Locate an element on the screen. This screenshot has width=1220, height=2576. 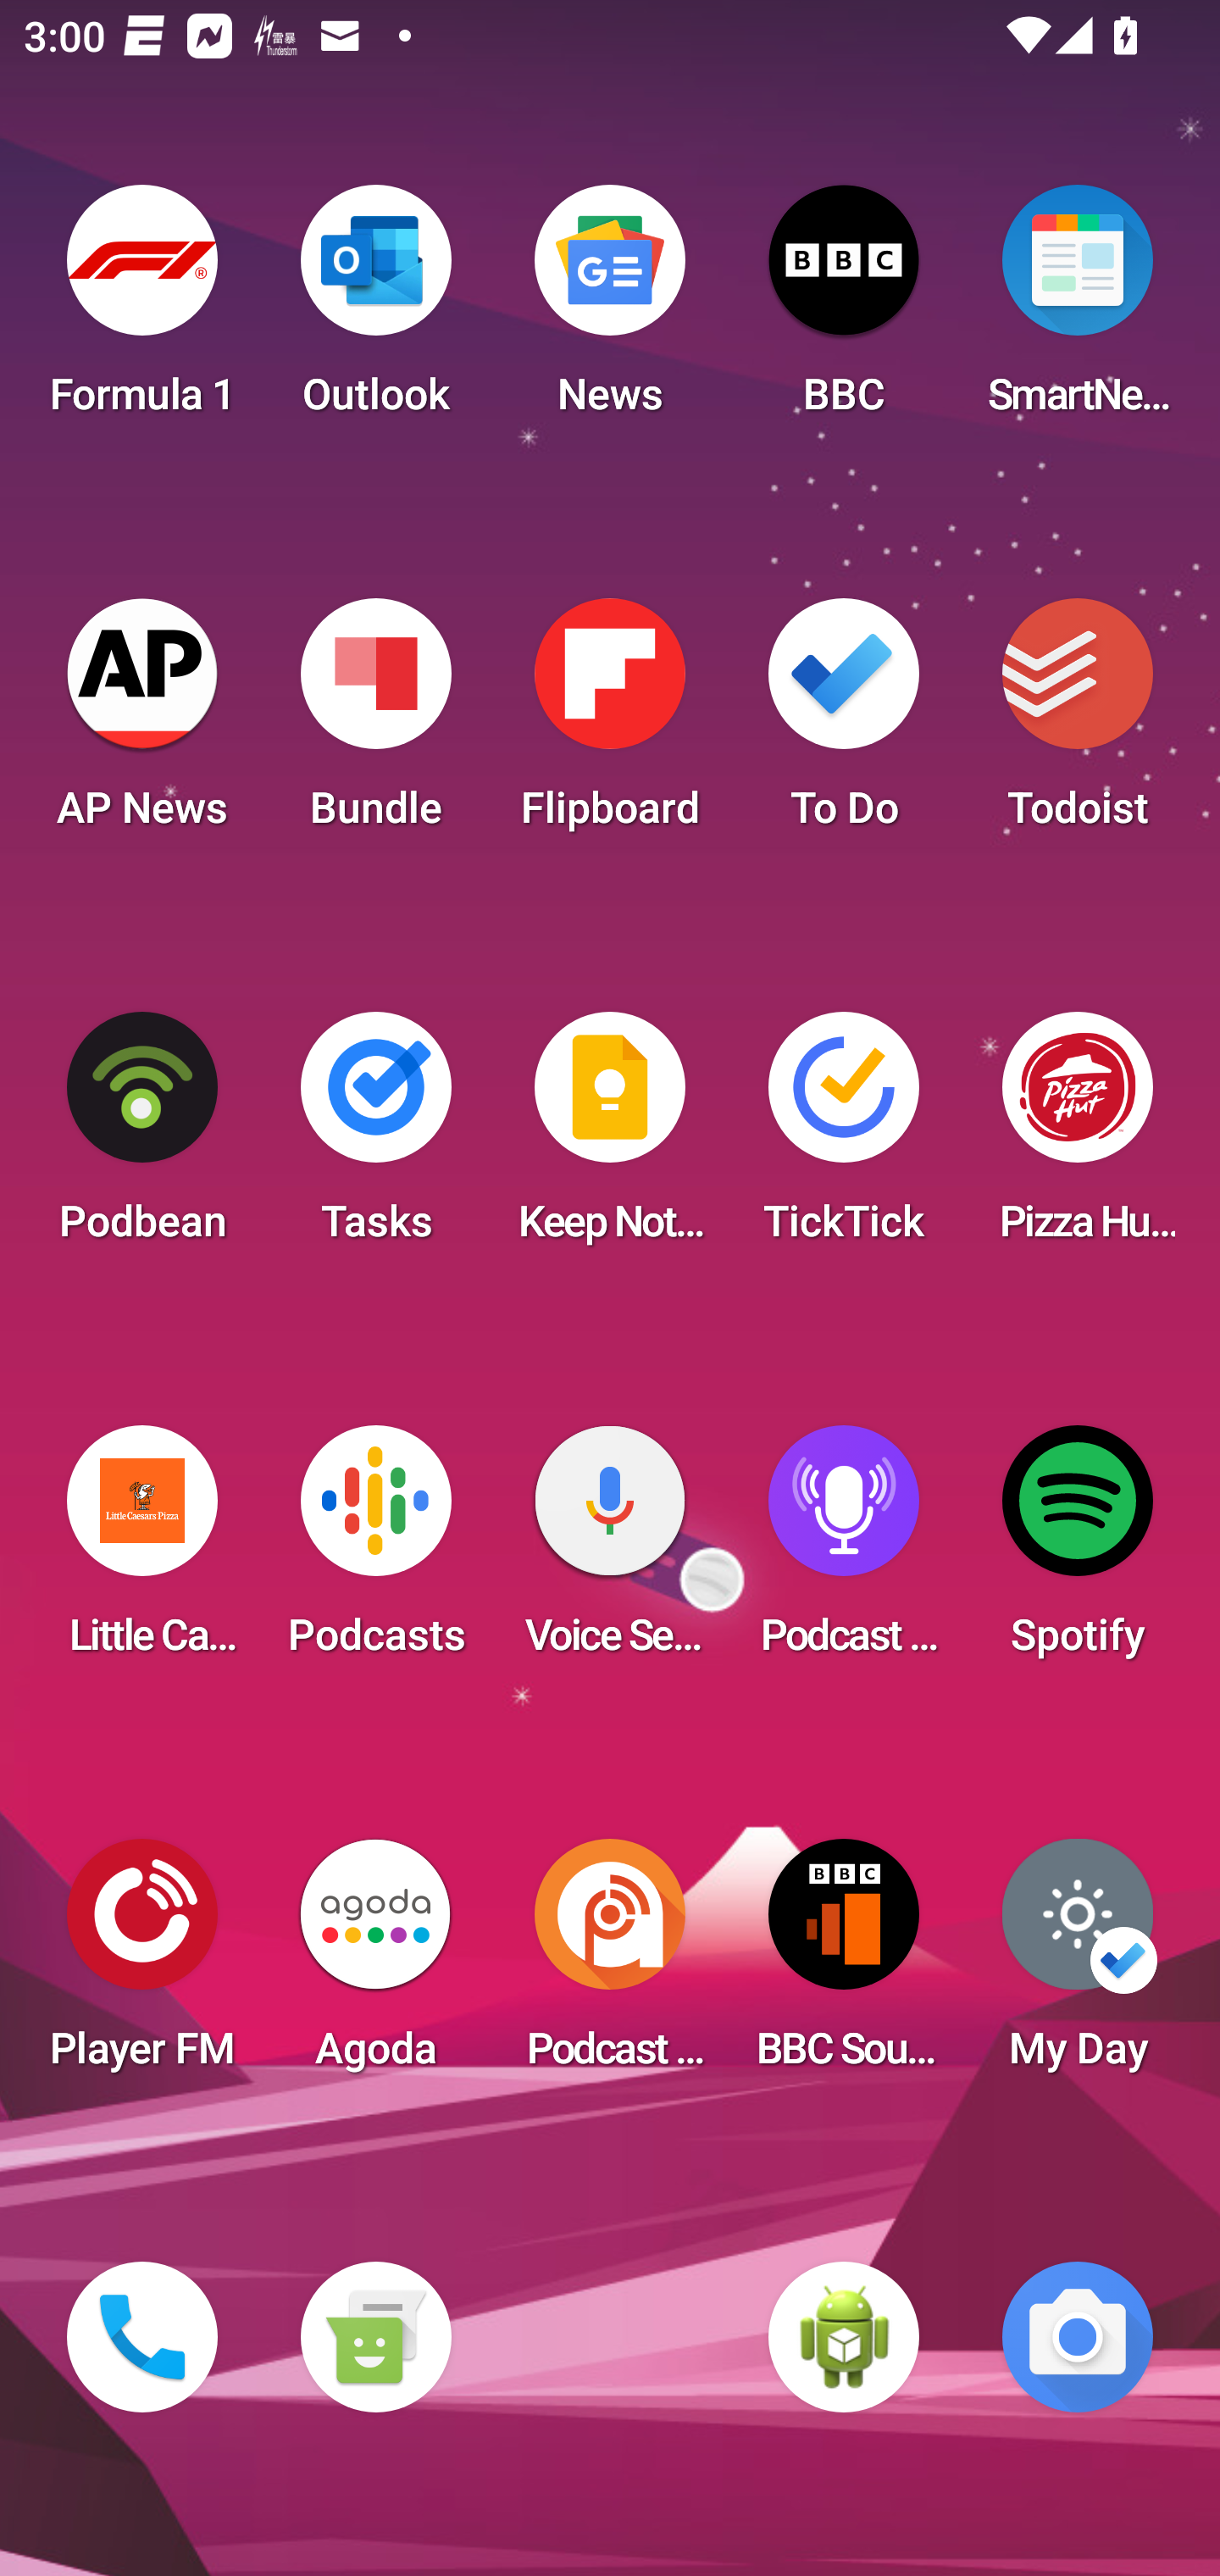
WebView Browser Tester is located at coordinates (844, 2337).